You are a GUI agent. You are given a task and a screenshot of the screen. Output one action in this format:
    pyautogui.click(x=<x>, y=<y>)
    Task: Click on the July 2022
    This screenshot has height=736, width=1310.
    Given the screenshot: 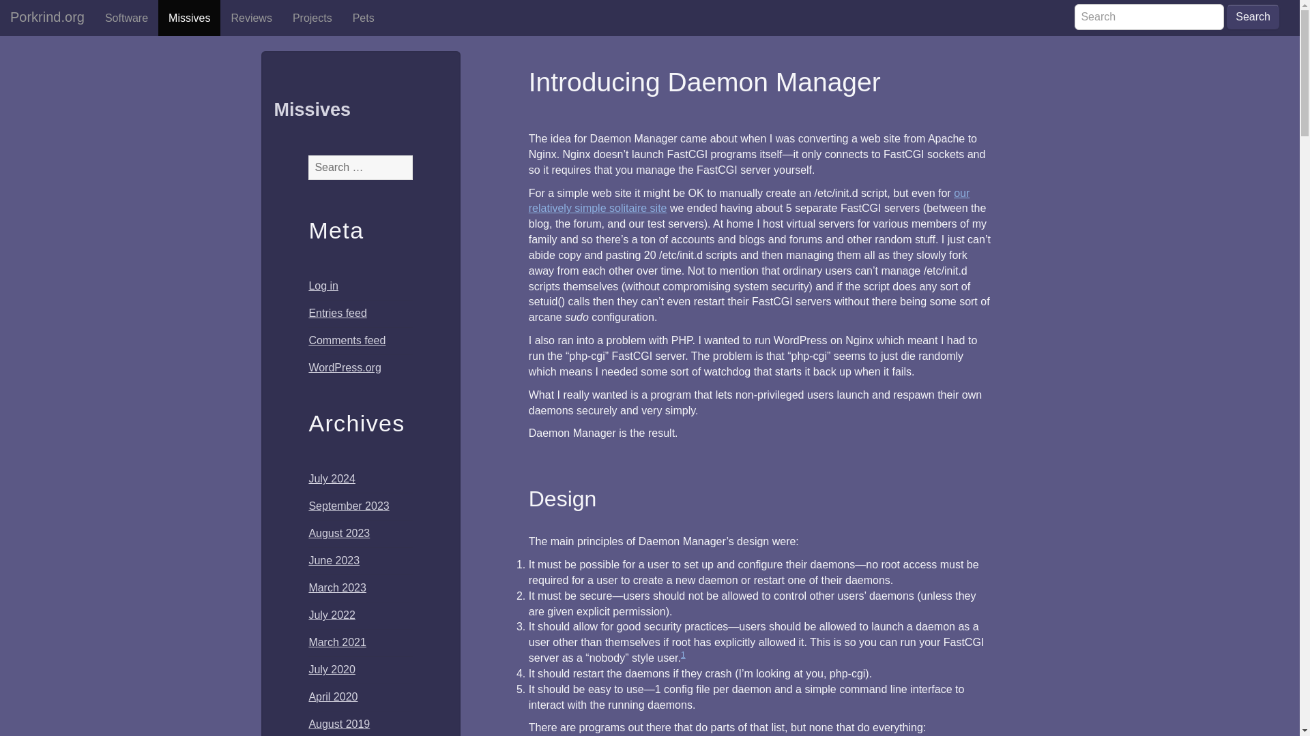 What is the action you would take?
    pyautogui.click(x=332, y=615)
    